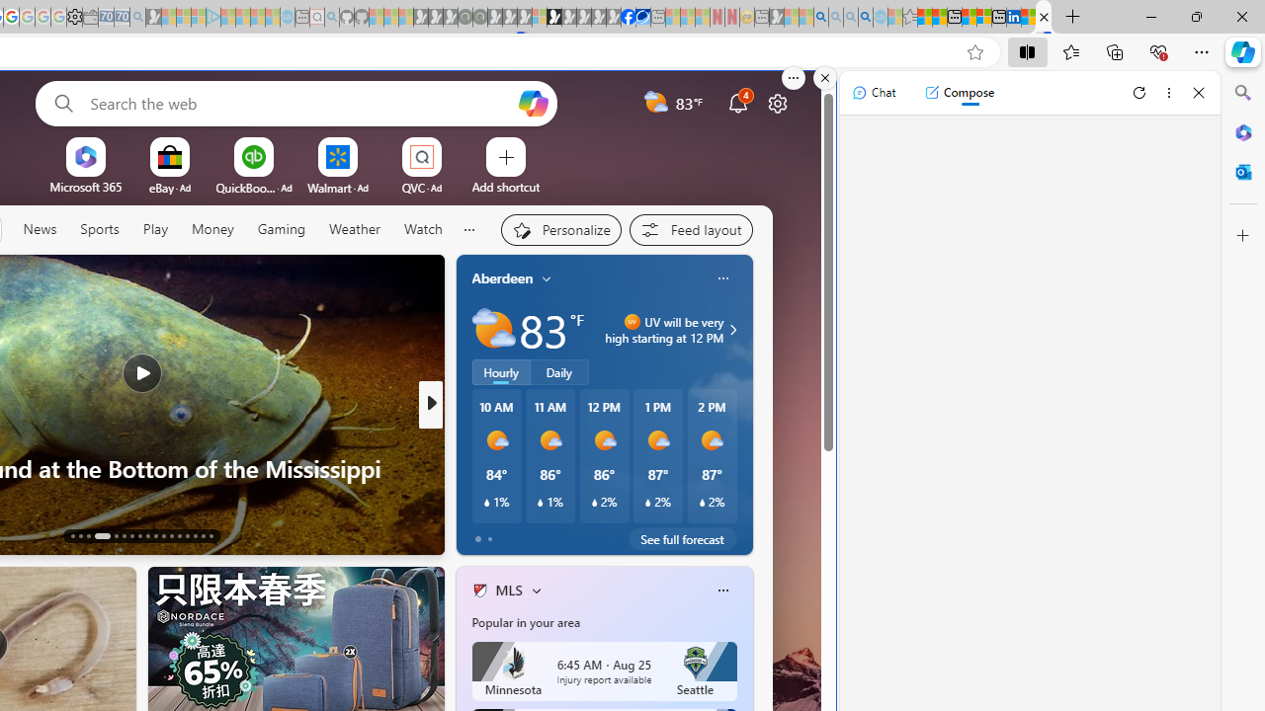  I want to click on AutomationID: tab-24, so click(170, 535).